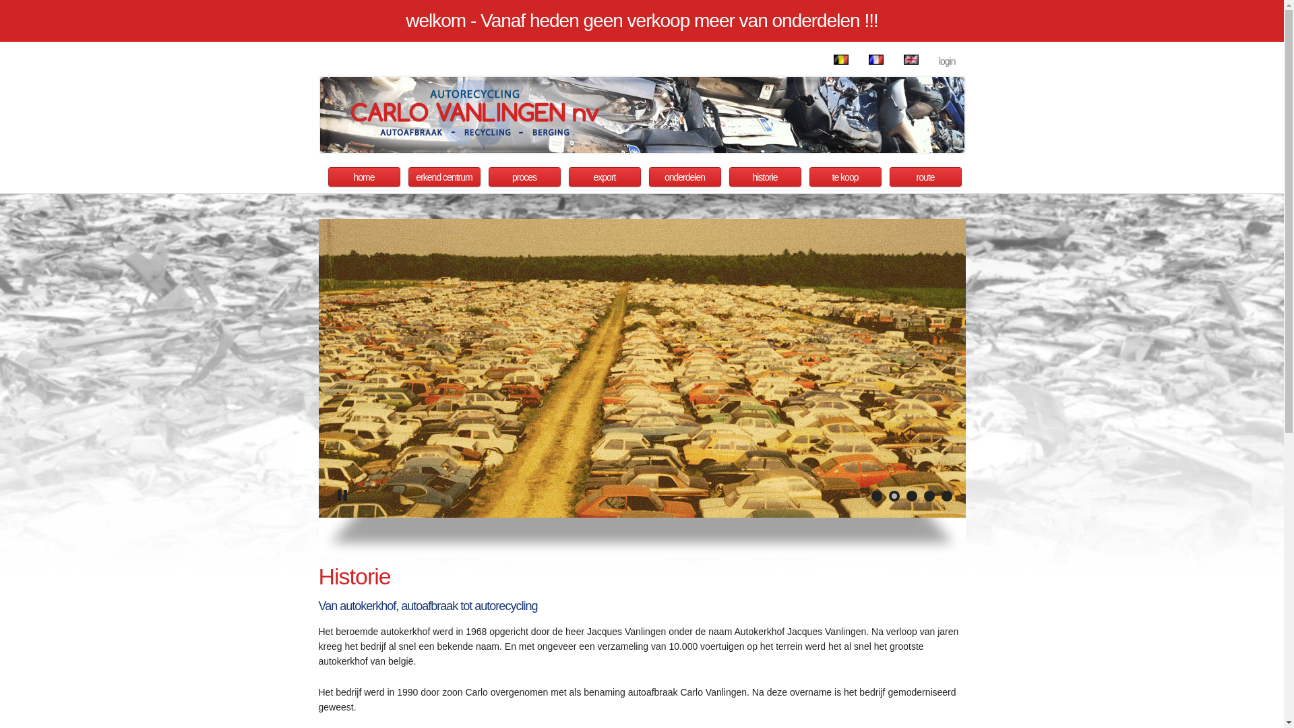 The height and width of the screenshot is (728, 1294). Describe the element at coordinates (948, 61) in the screenshot. I see `login` at that location.